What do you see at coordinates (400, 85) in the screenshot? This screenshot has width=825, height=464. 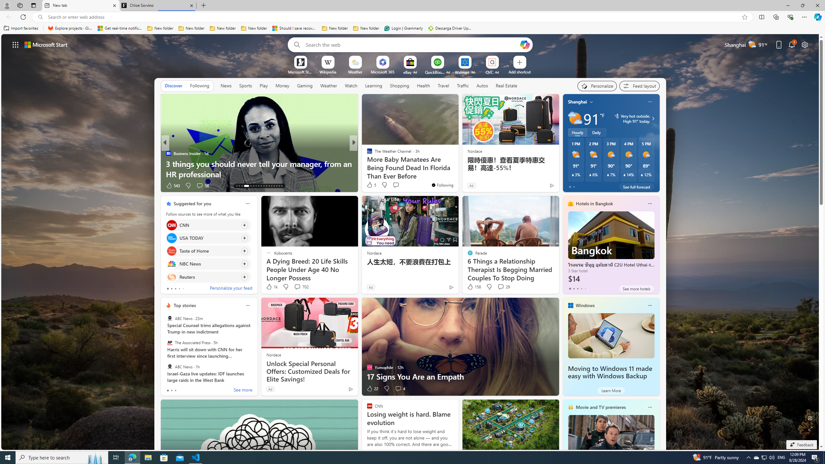 I see `Shopping` at bounding box center [400, 85].